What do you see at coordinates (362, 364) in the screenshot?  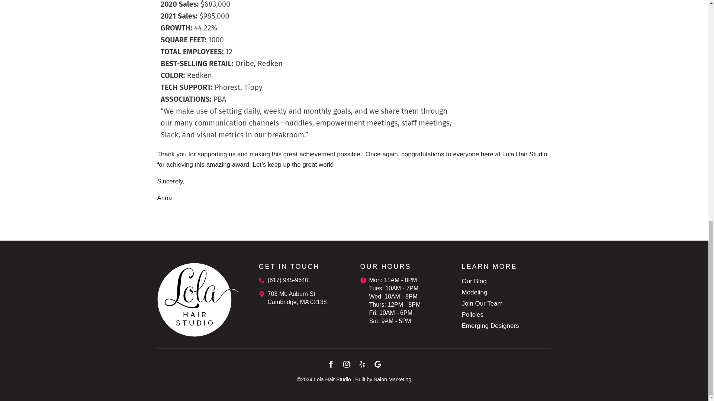 I see `Yelp` at bounding box center [362, 364].